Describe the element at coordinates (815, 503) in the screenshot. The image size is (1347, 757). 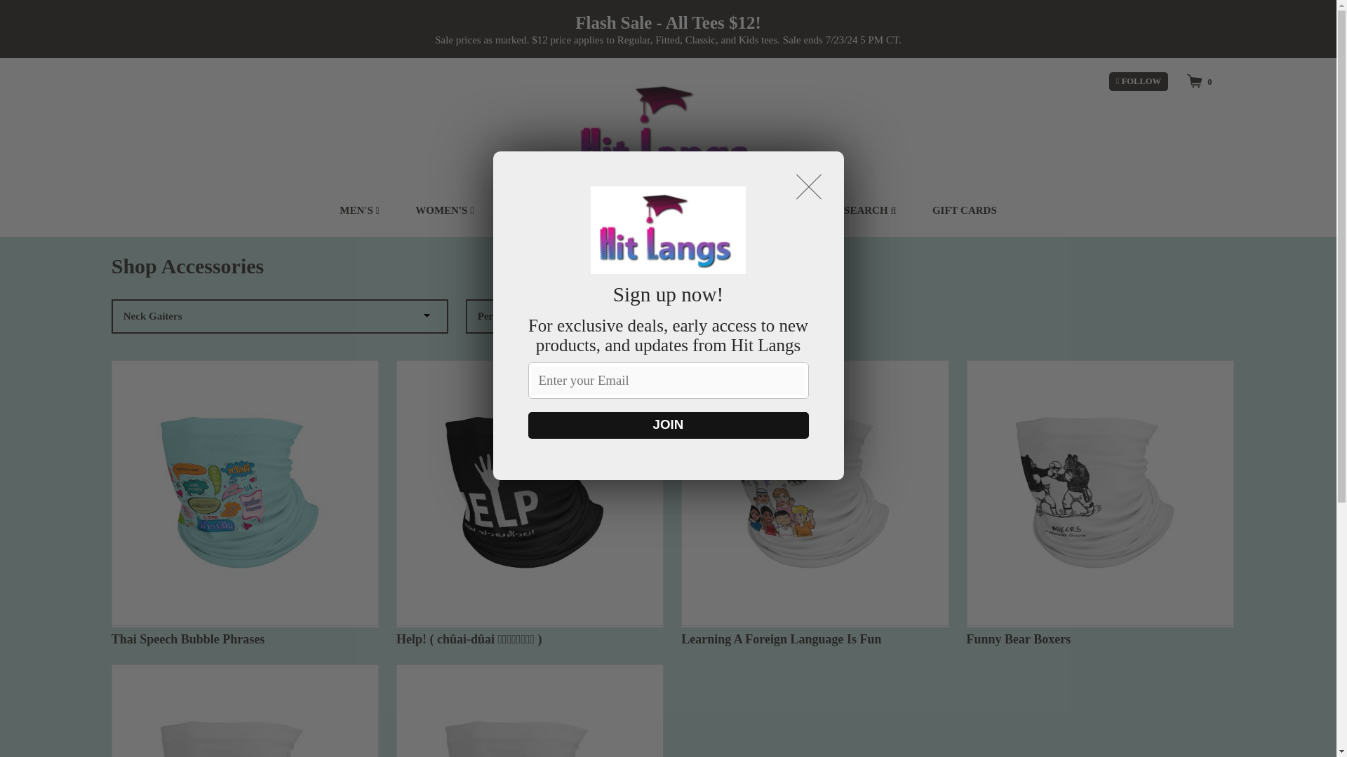
I see `Learning A Foreign Language Is Fun` at that location.